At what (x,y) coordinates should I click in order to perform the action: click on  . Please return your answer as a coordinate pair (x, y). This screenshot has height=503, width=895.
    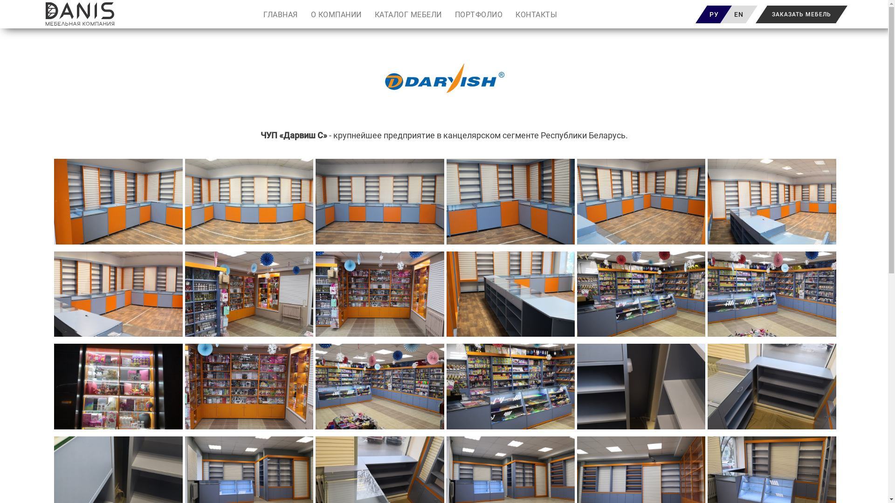
    Looking at the image, I should click on (511, 387).